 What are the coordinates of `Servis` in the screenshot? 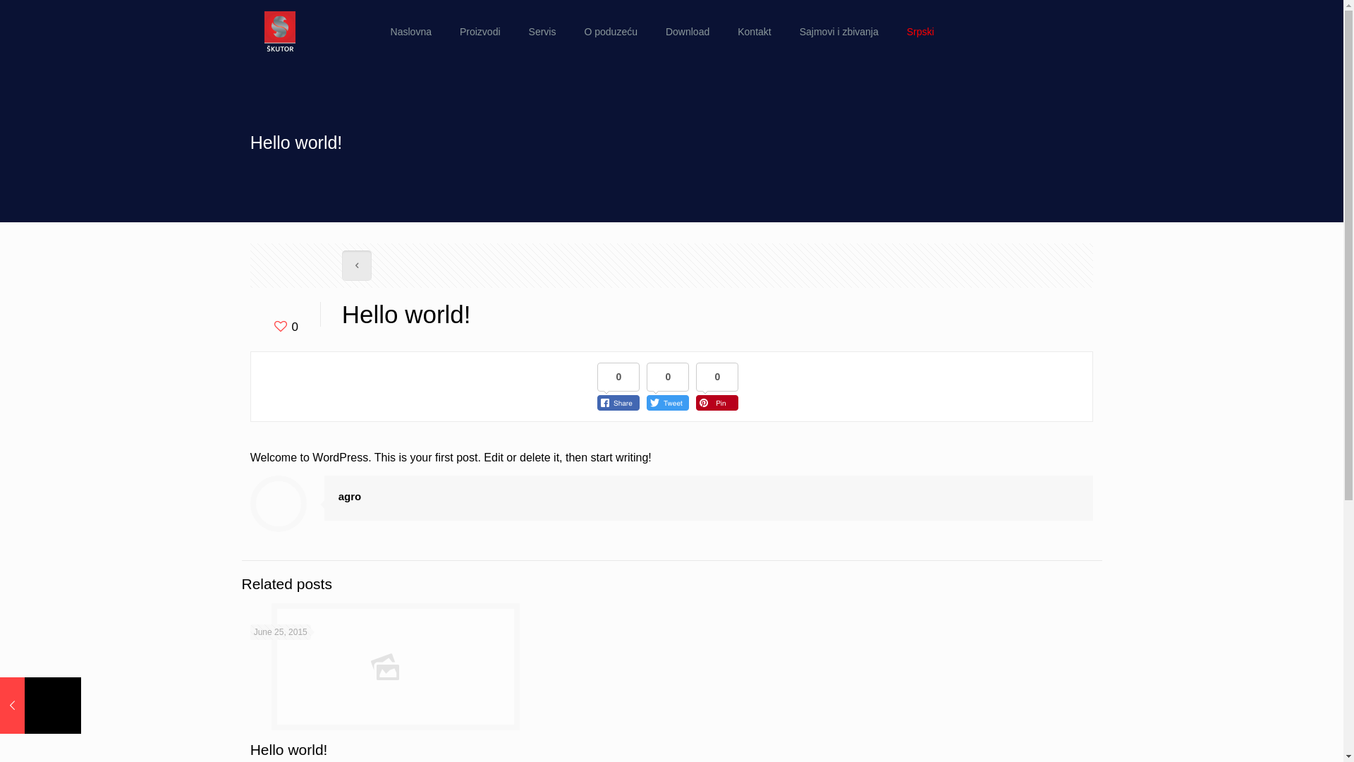 It's located at (543, 32).